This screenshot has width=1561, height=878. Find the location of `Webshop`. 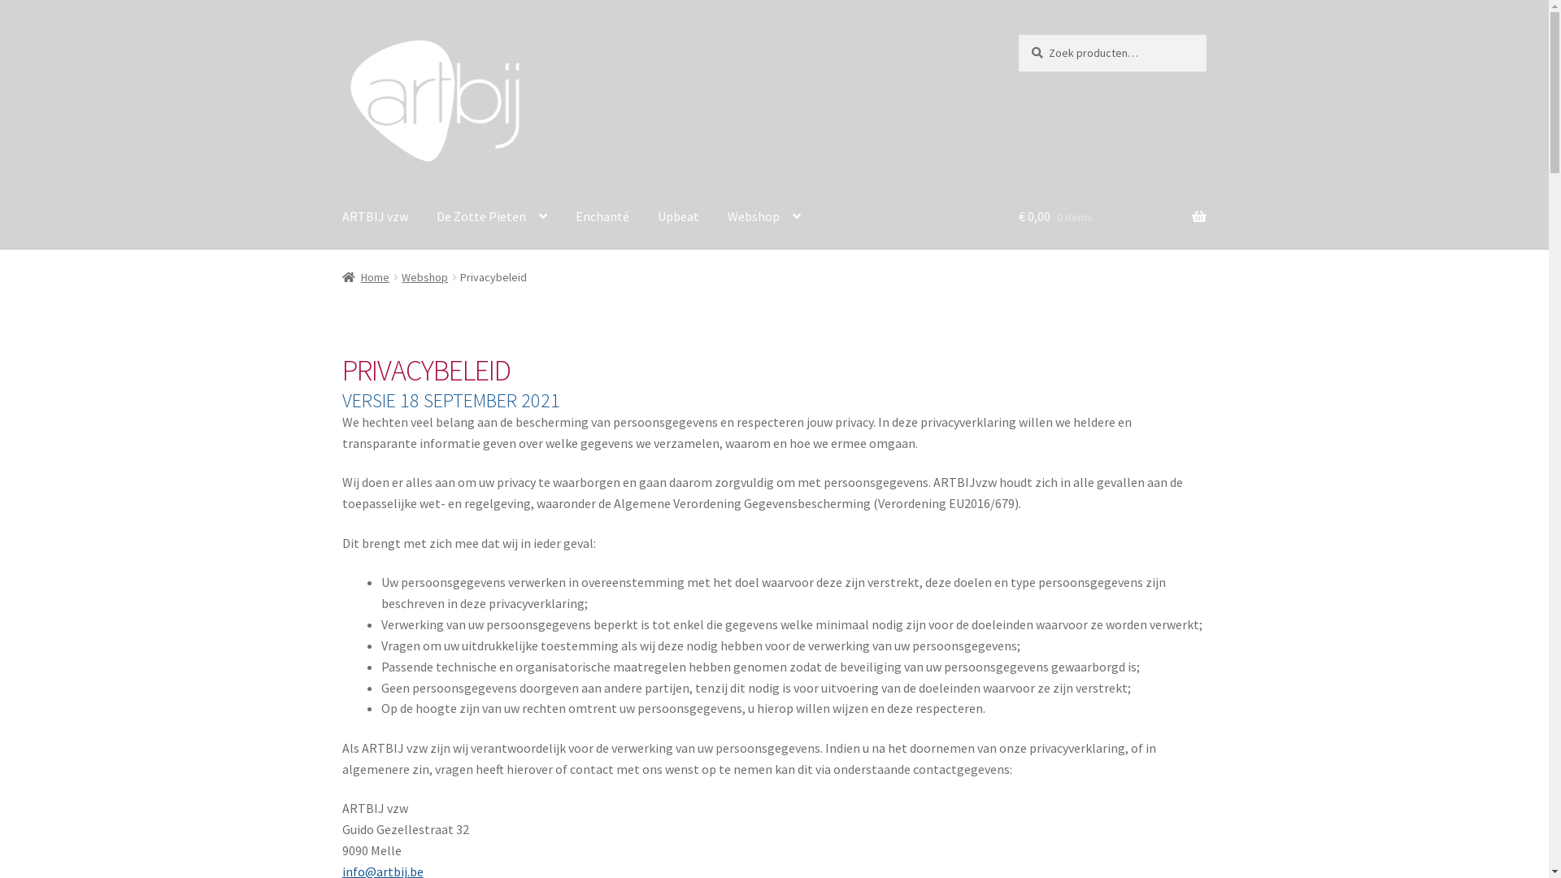

Webshop is located at coordinates (424, 277).